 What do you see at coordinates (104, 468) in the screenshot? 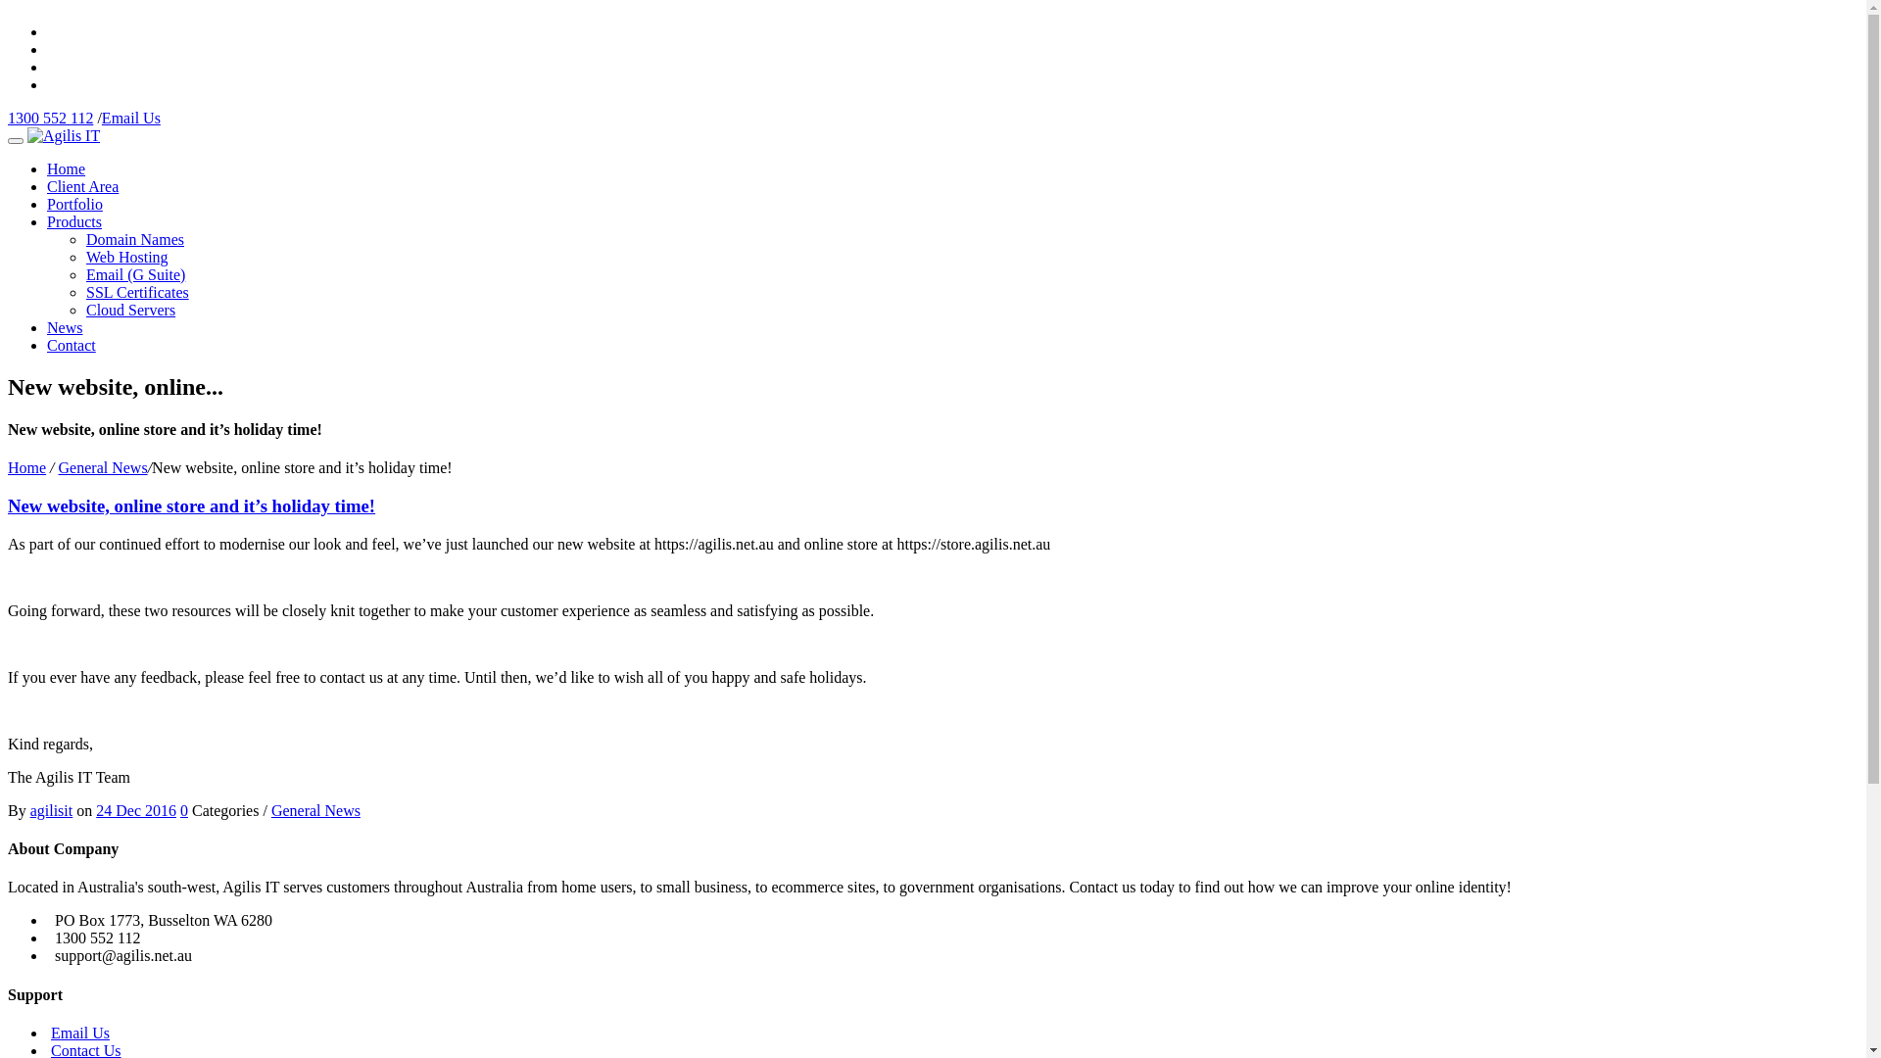
I see `General News` at bounding box center [104, 468].